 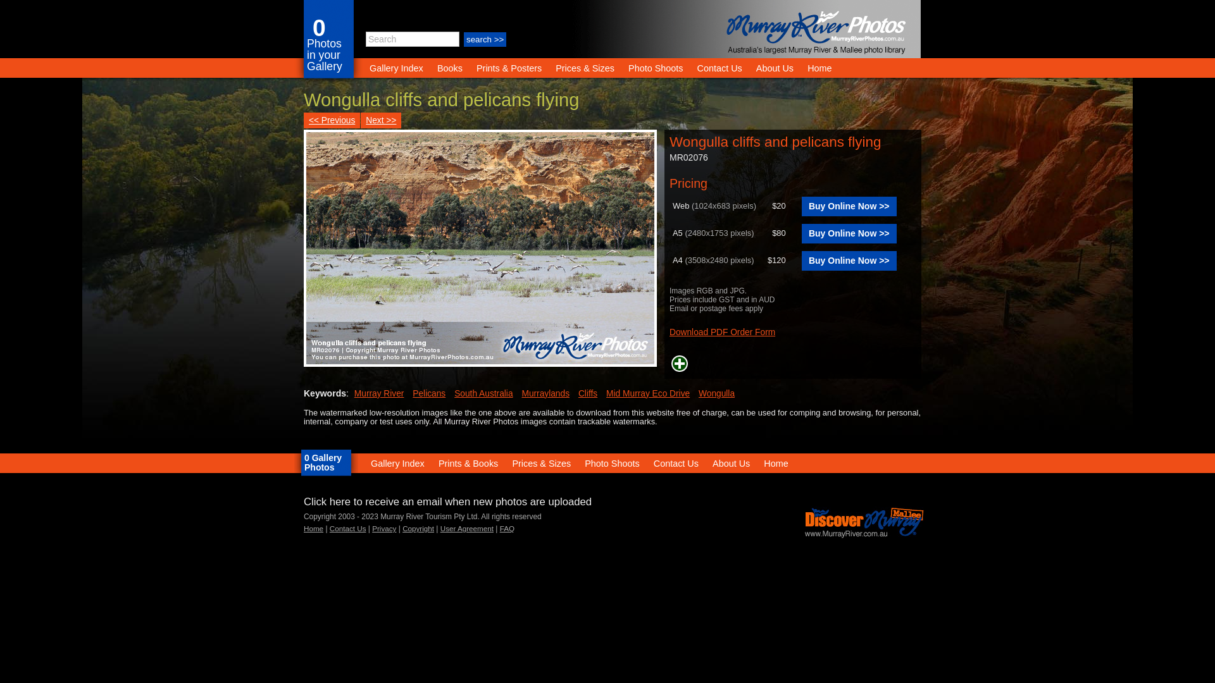 What do you see at coordinates (775, 68) in the screenshot?
I see `About Us` at bounding box center [775, 68].